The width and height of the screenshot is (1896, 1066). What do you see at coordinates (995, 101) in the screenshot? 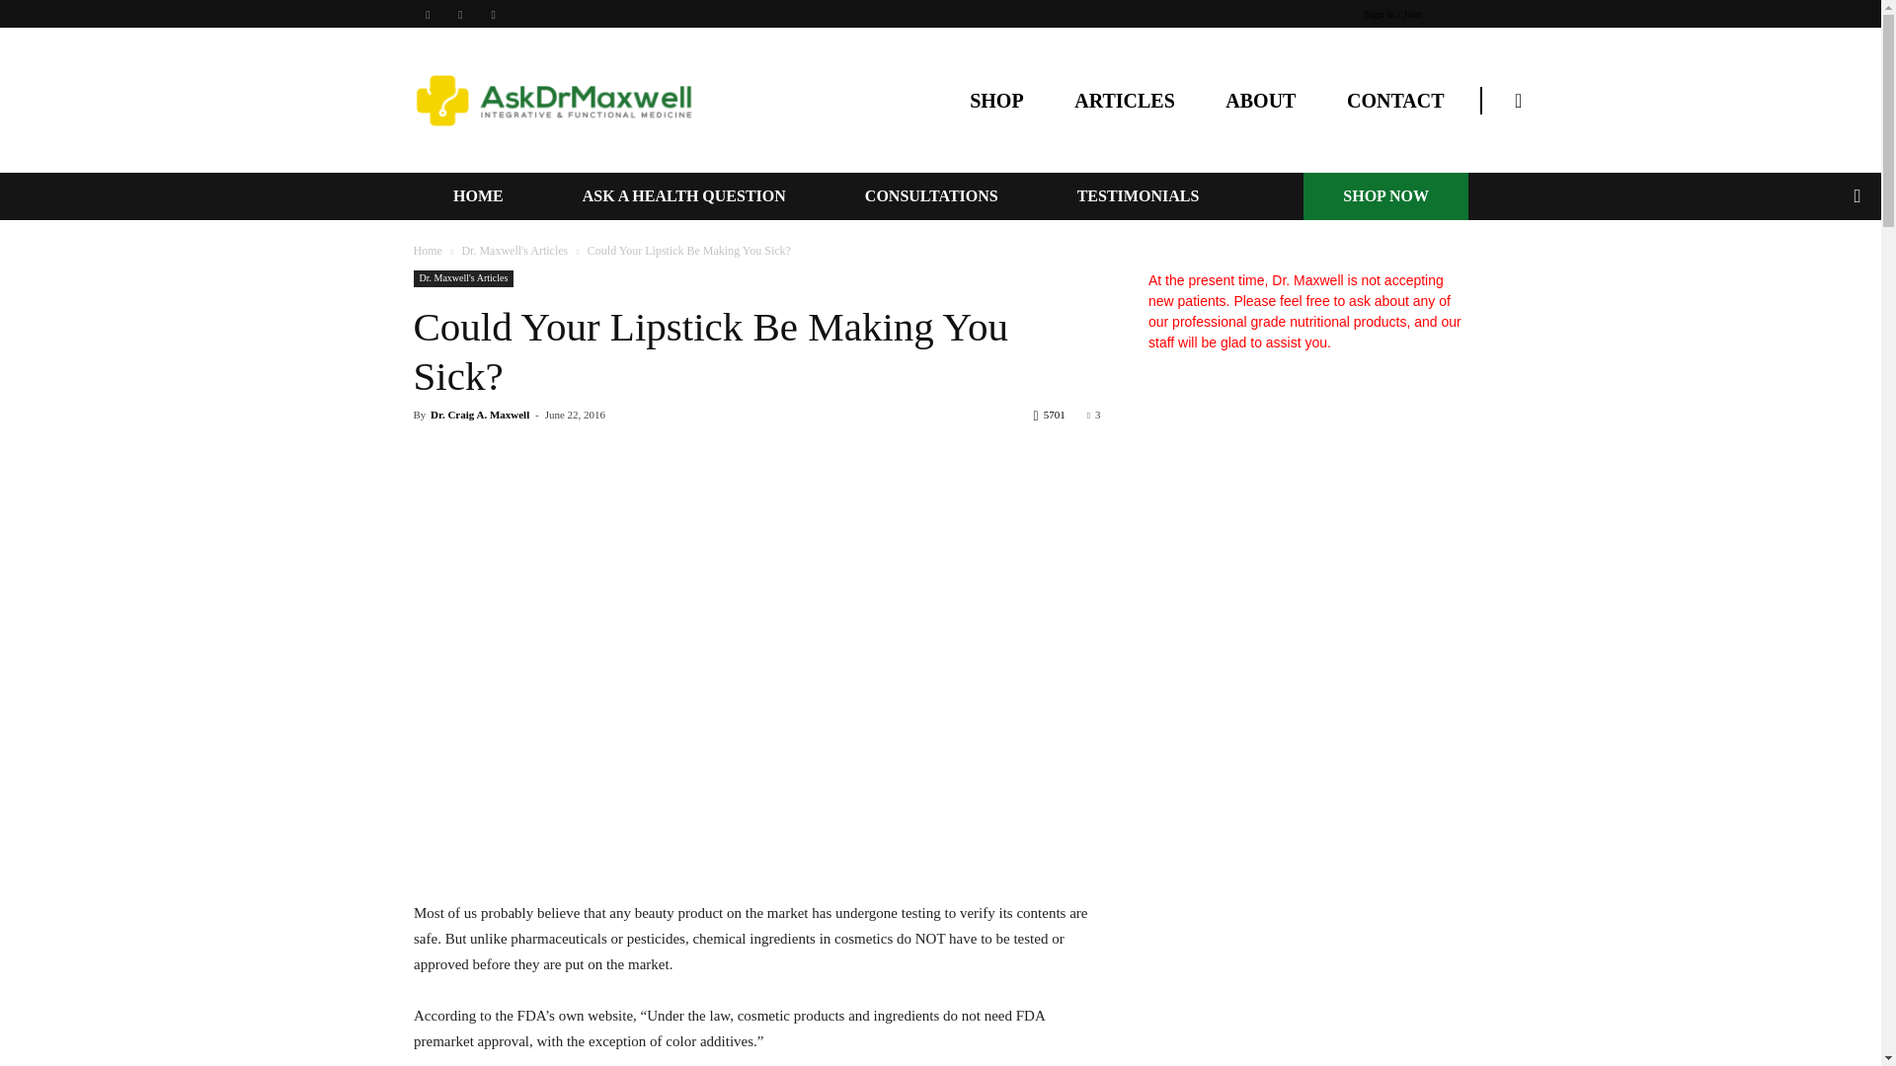
I see `SHOP` at bounding box center [995, 101].